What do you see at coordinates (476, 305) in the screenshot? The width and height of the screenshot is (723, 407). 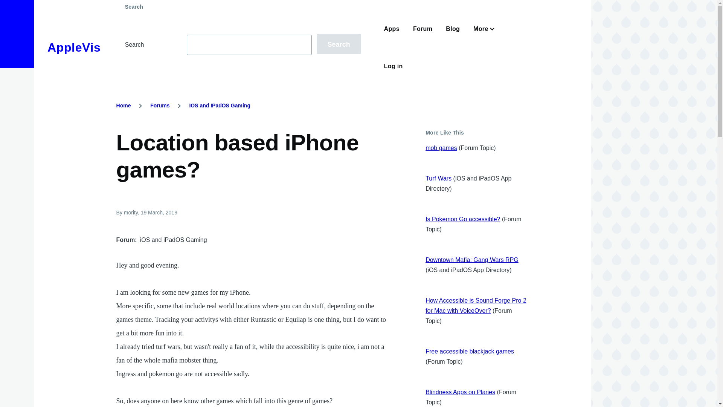 I see `How Accessible is Sound Forge Pro 2 for Mac with VoiceOver?` at bounding box center [476, 305].